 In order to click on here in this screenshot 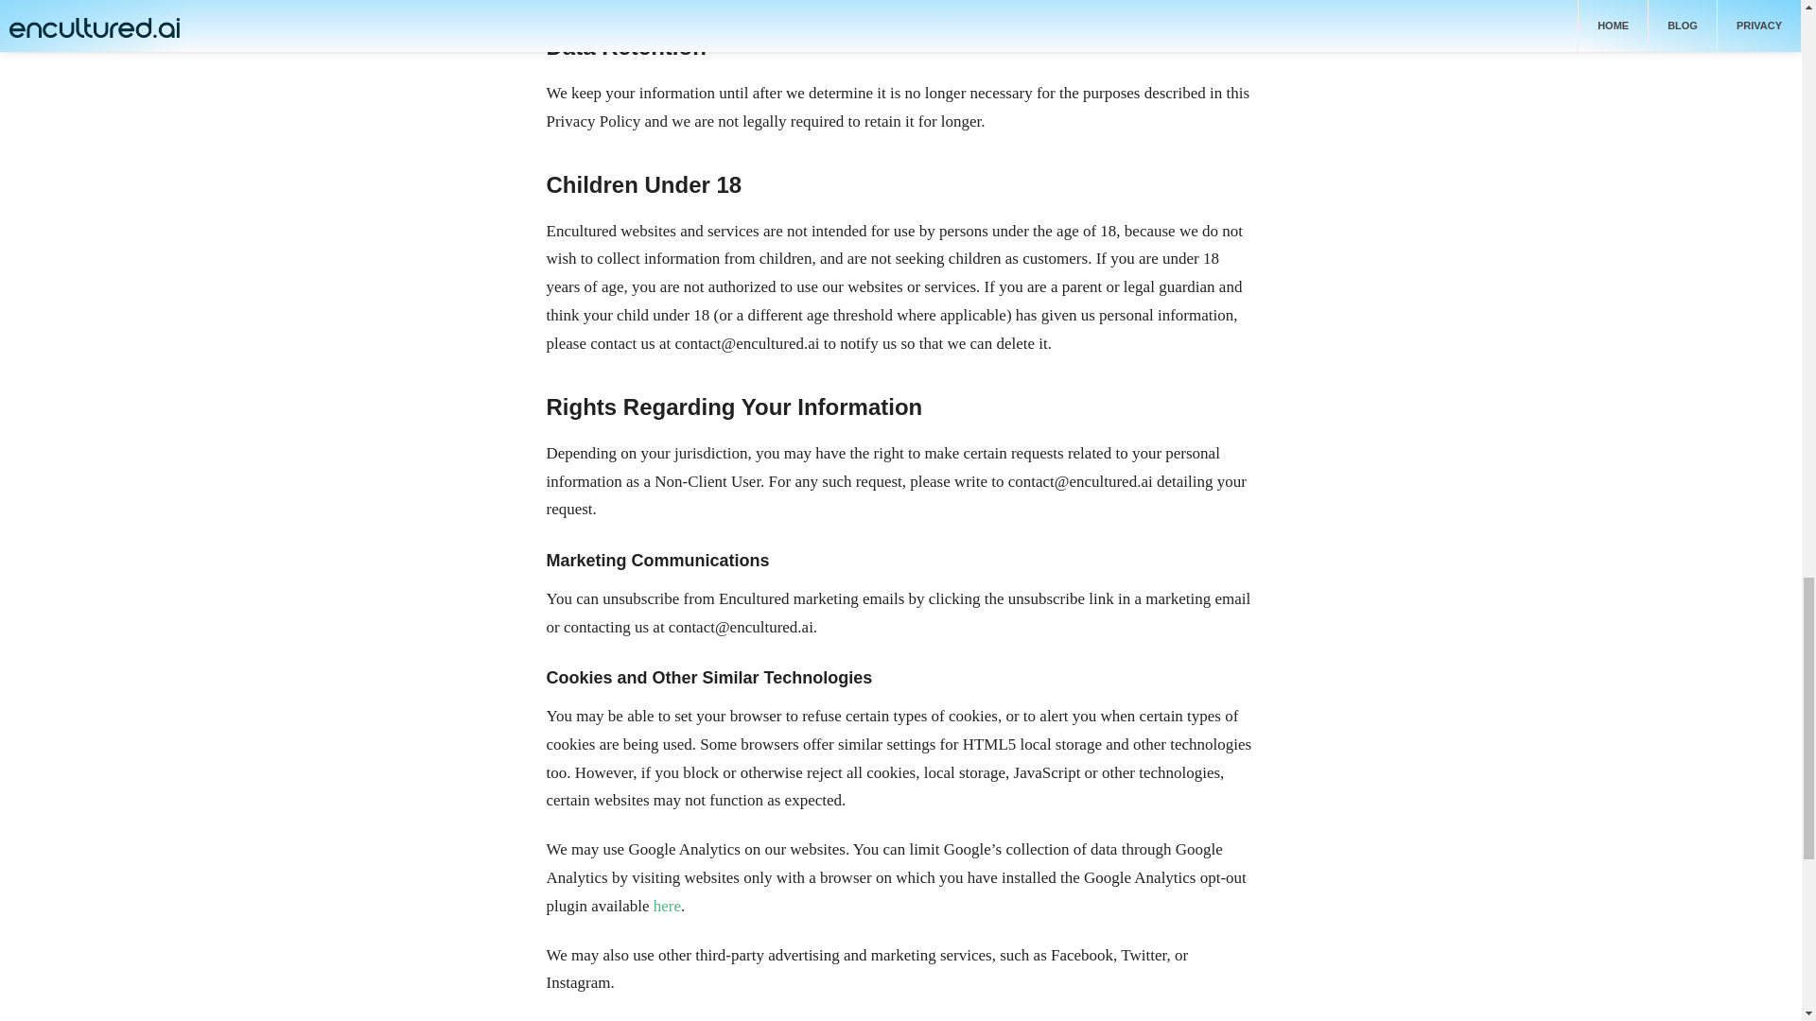, I will do `click(668, 906)`.